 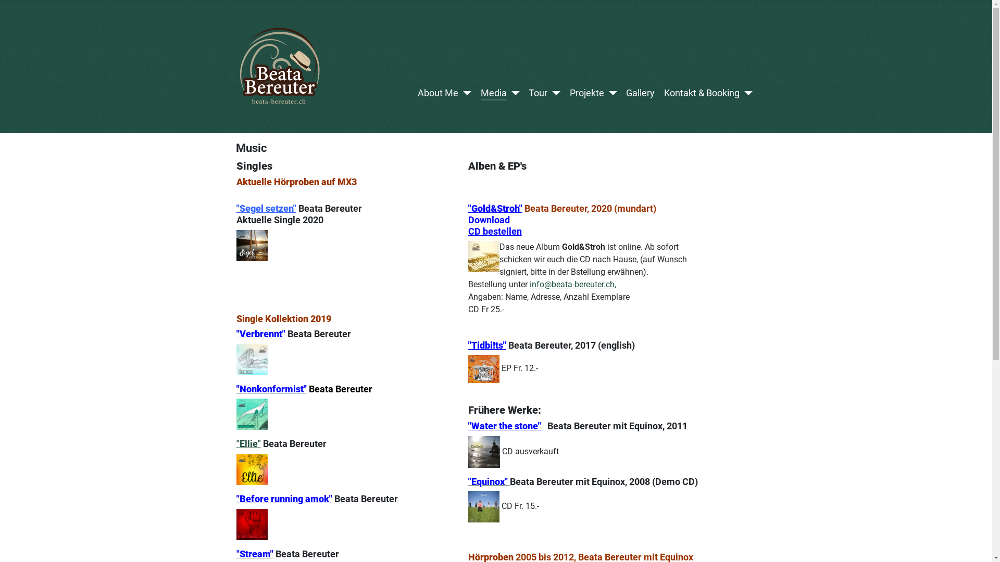 I want to click on "Verbrennt", so click(x=261, y=334).